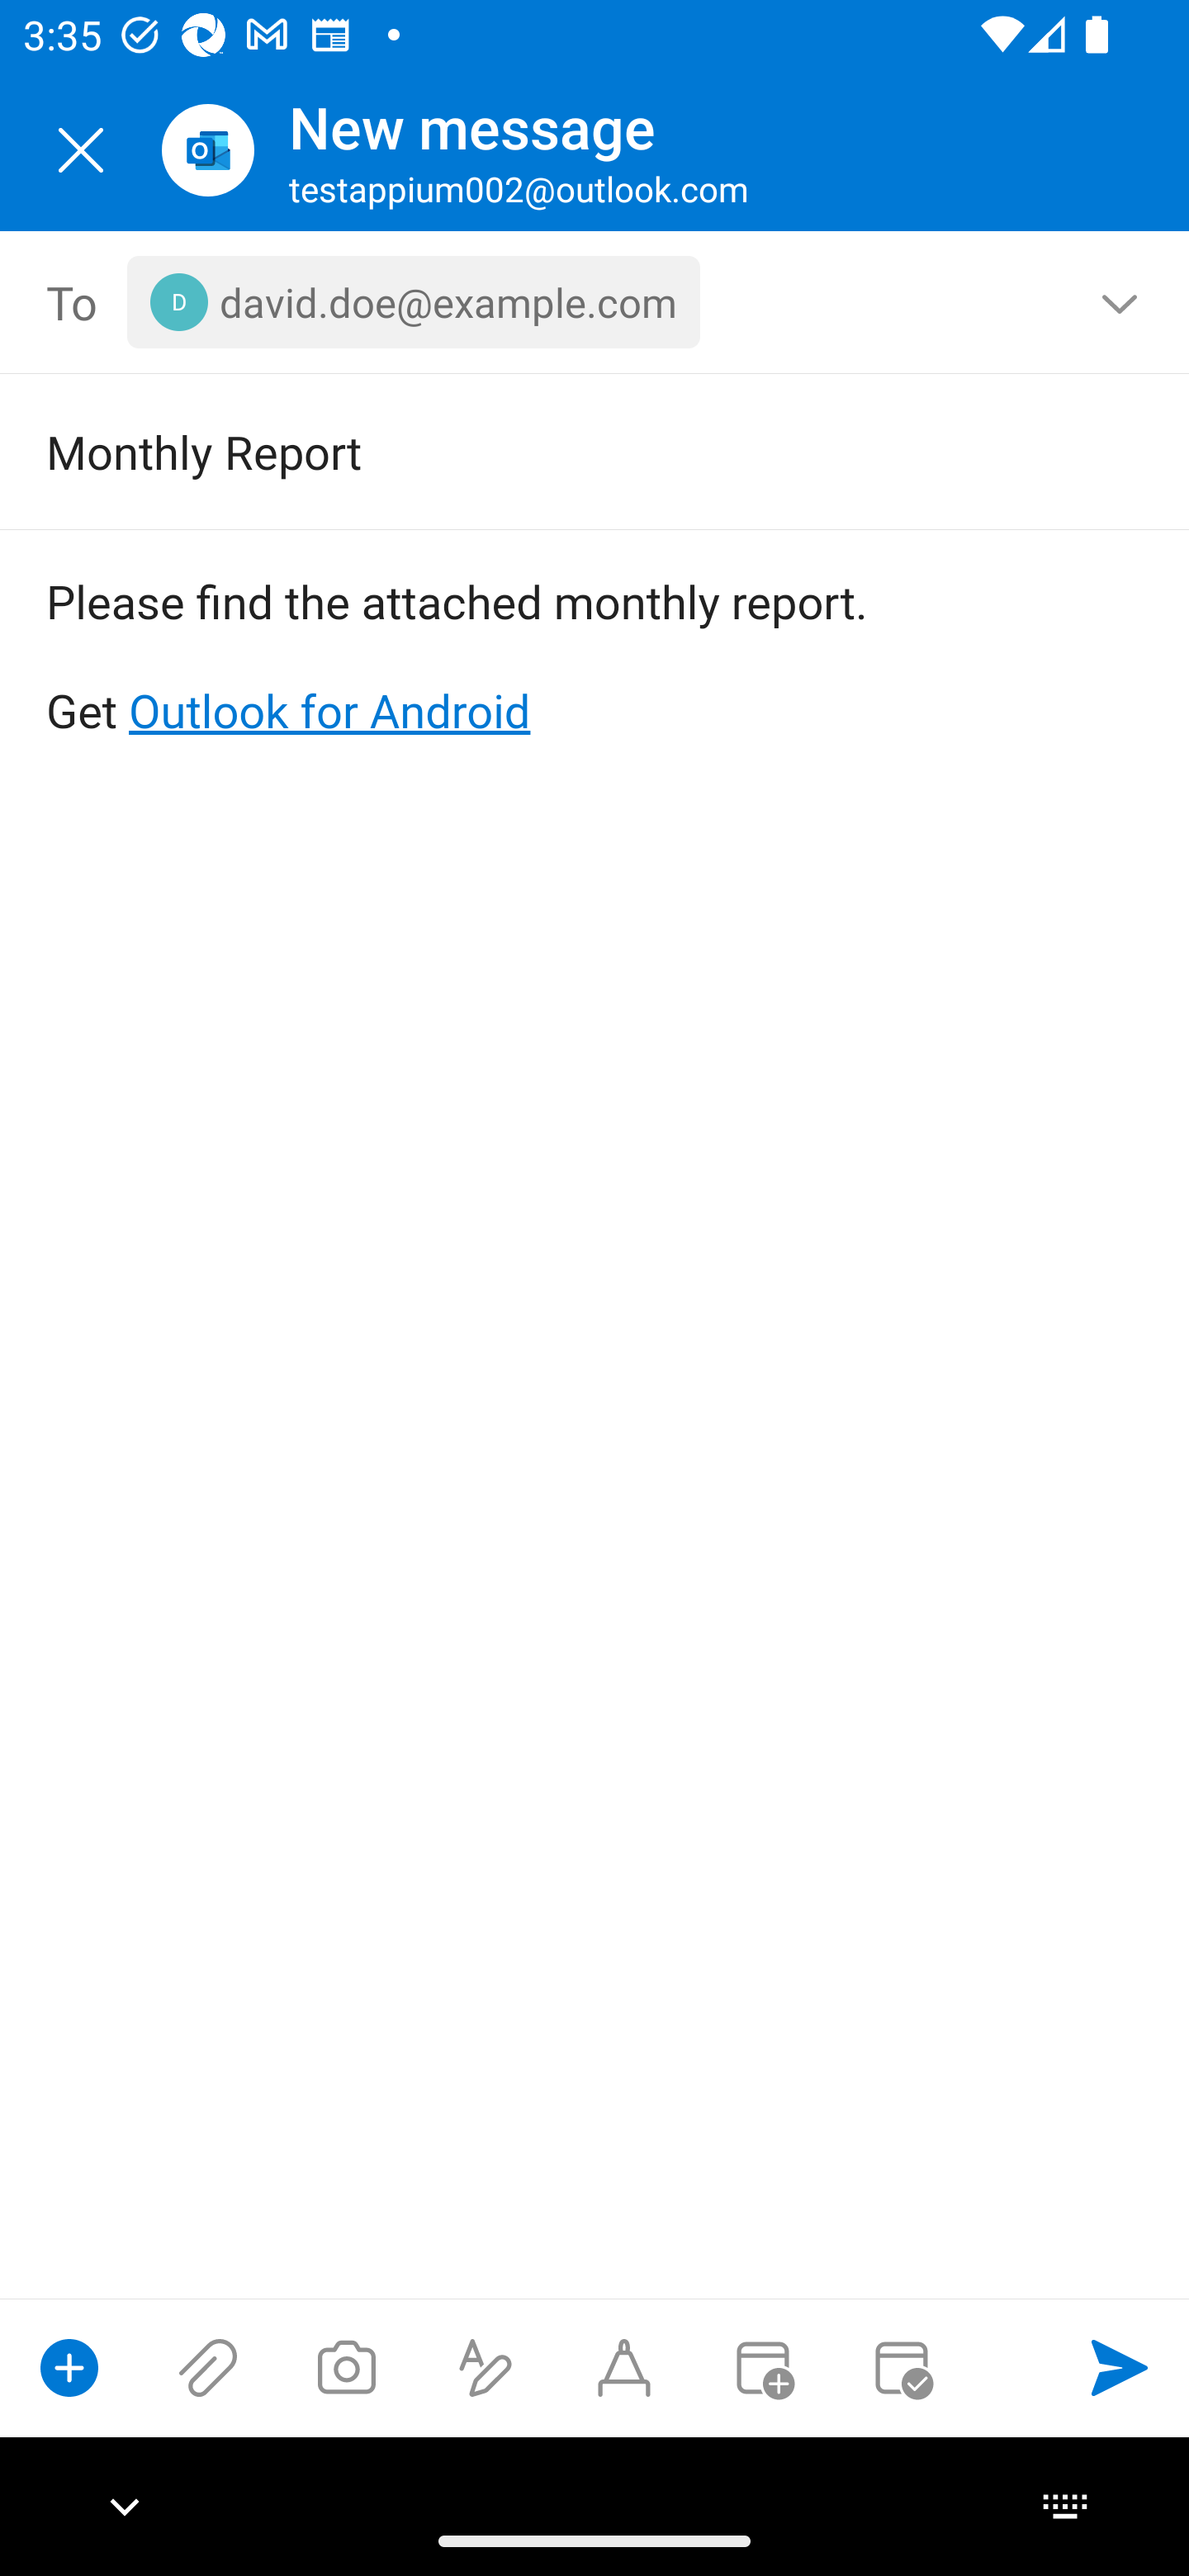  What do you see at coordinates (1120, 2367) in the screenshot?
I see `Send` at bounding box center [1120, 2367].